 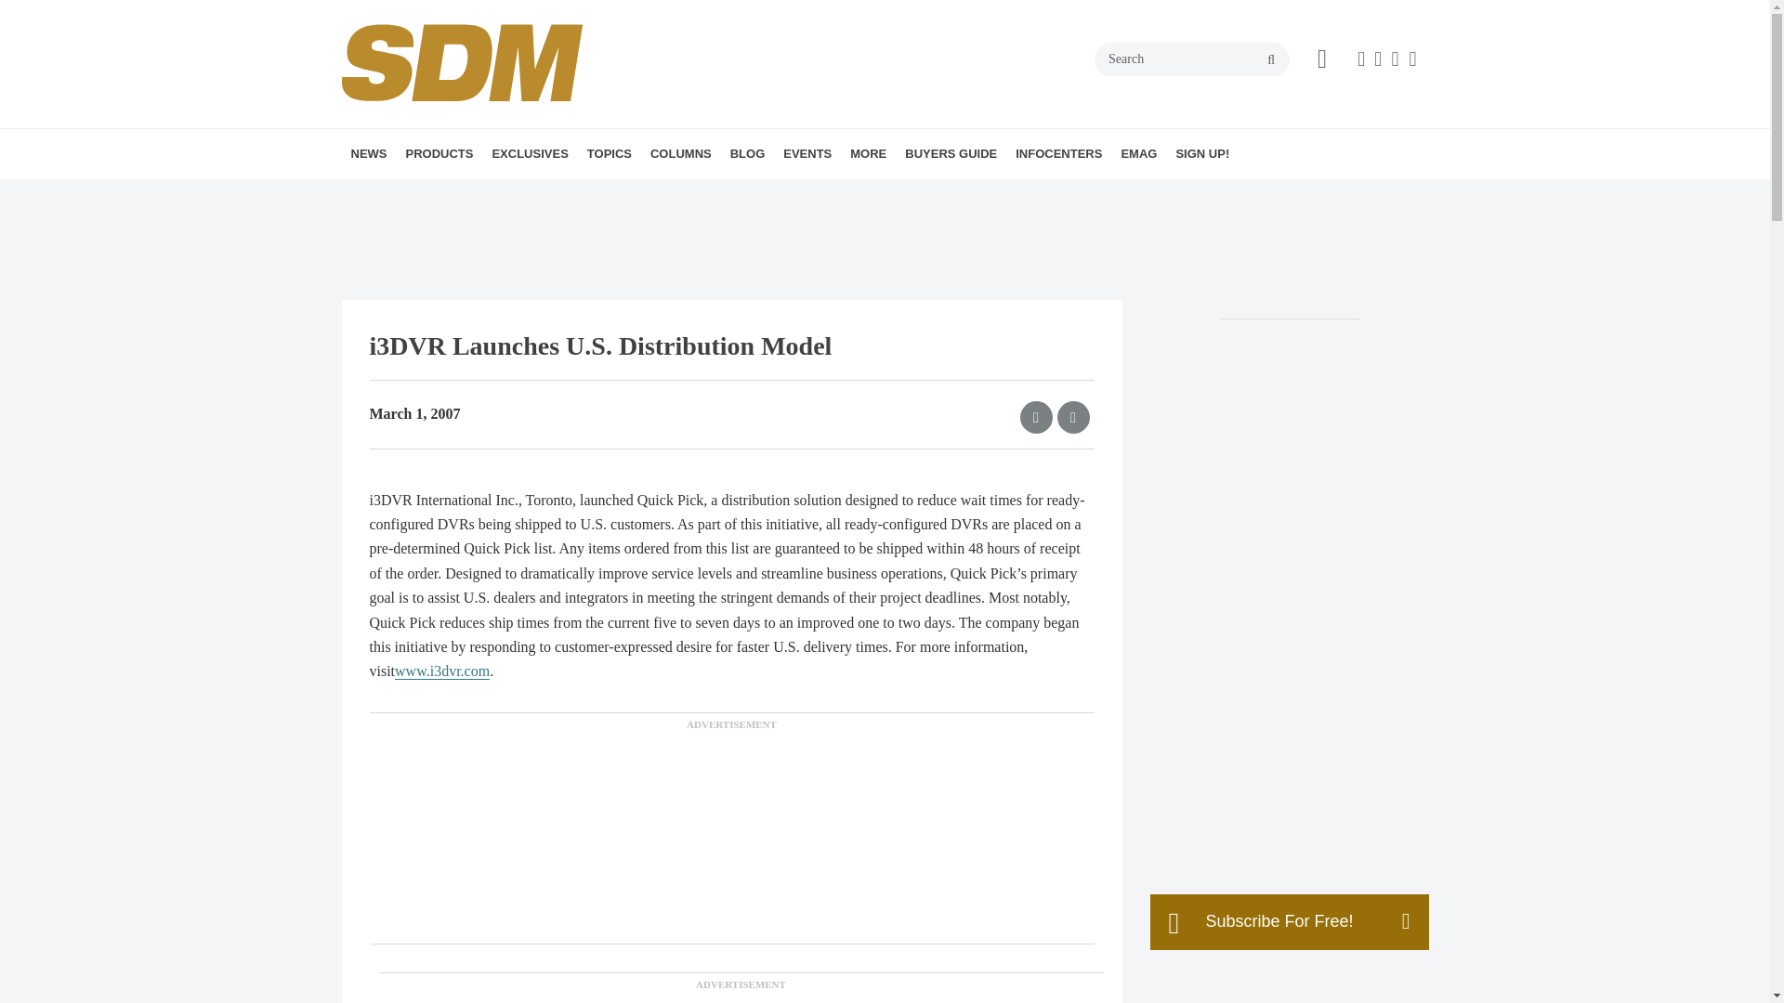 I want to click on SMART HOME, so click(x=720, y=194).